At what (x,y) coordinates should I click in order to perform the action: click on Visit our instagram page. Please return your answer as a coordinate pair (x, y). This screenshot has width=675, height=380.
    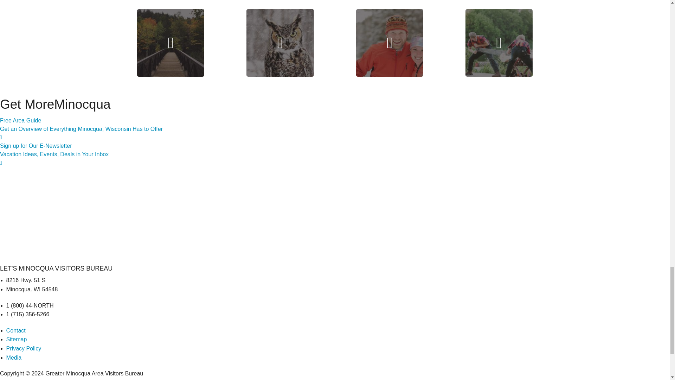
    Looking at the image, I should click on (280, 43).